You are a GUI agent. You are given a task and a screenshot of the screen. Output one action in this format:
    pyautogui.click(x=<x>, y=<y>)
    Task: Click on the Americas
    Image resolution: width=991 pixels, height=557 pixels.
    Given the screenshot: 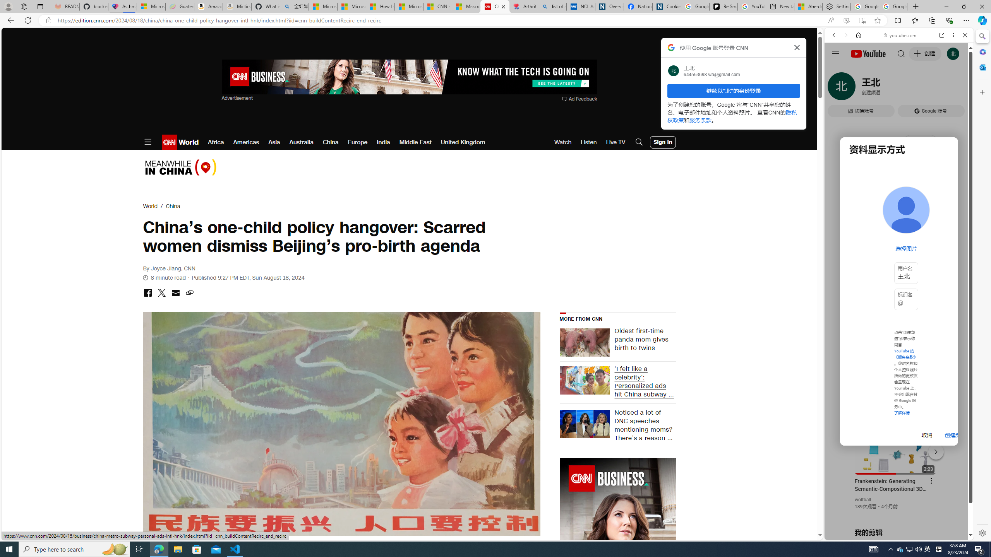 What is the action you would take?
    pyautogui.click(x=246, y=142)
    